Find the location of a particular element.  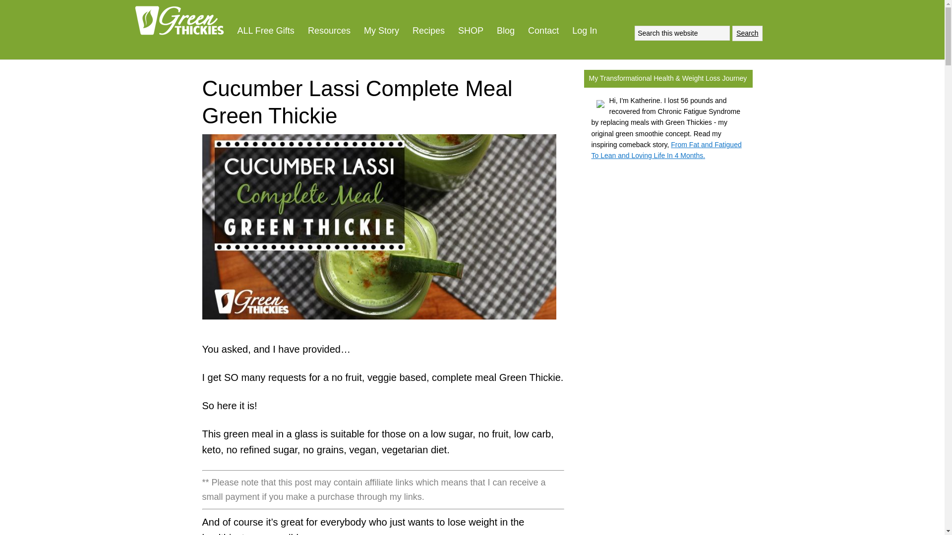

Resources is located at coordinates (329, 31).